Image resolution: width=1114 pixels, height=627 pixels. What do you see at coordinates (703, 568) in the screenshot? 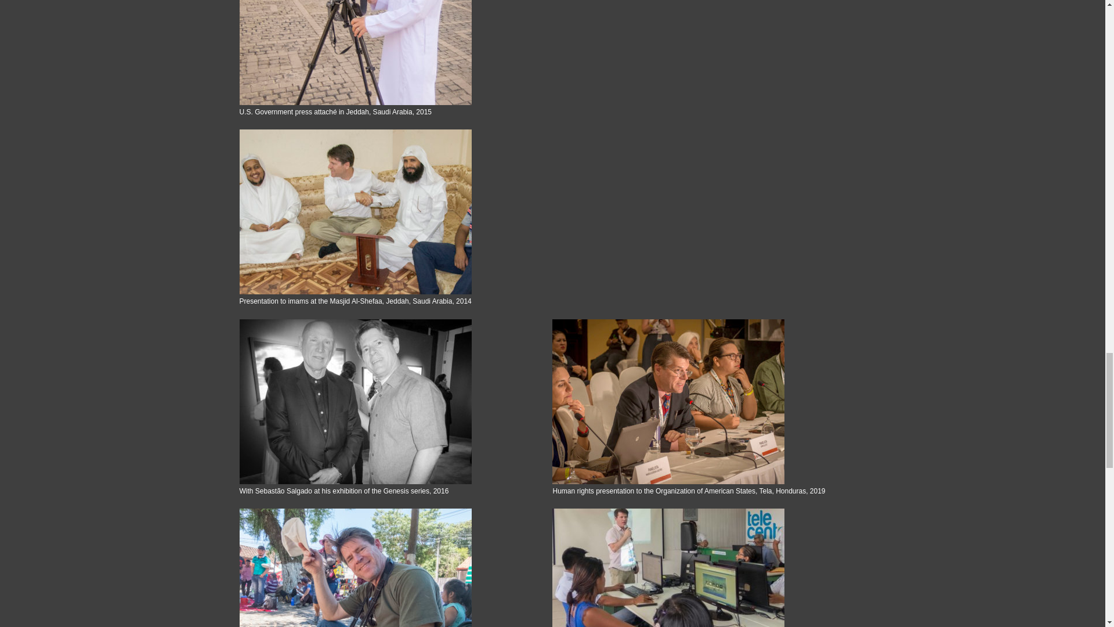
I see `Human rights presentation in Pucallpa, Peru, 2019` at bounding box center [703, 568].